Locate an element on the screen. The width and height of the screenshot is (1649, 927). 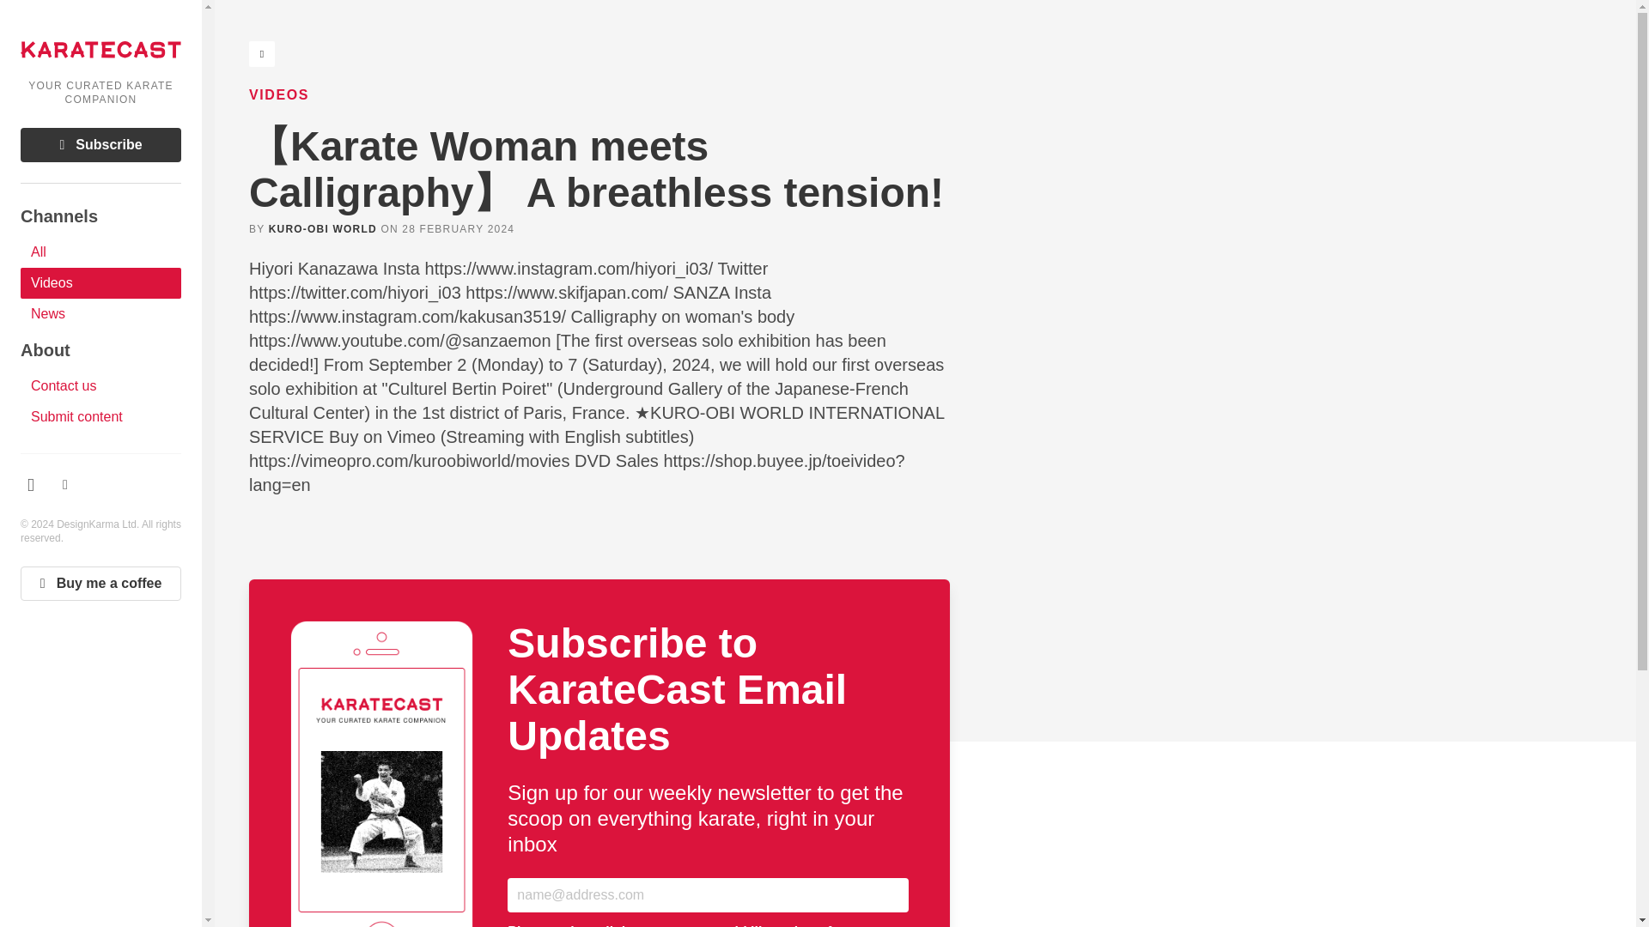
Contact us is located at coordinates (100, 386).